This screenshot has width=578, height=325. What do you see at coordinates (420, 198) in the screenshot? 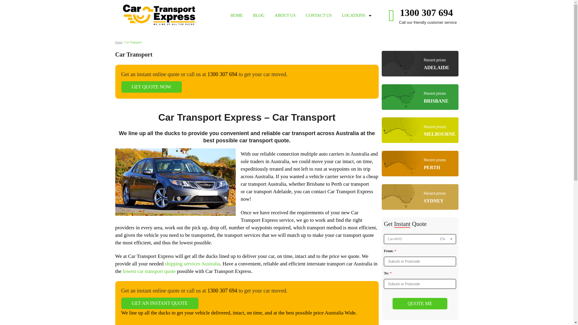
I see `shipping services Australia` at bounding box center [420, 198].